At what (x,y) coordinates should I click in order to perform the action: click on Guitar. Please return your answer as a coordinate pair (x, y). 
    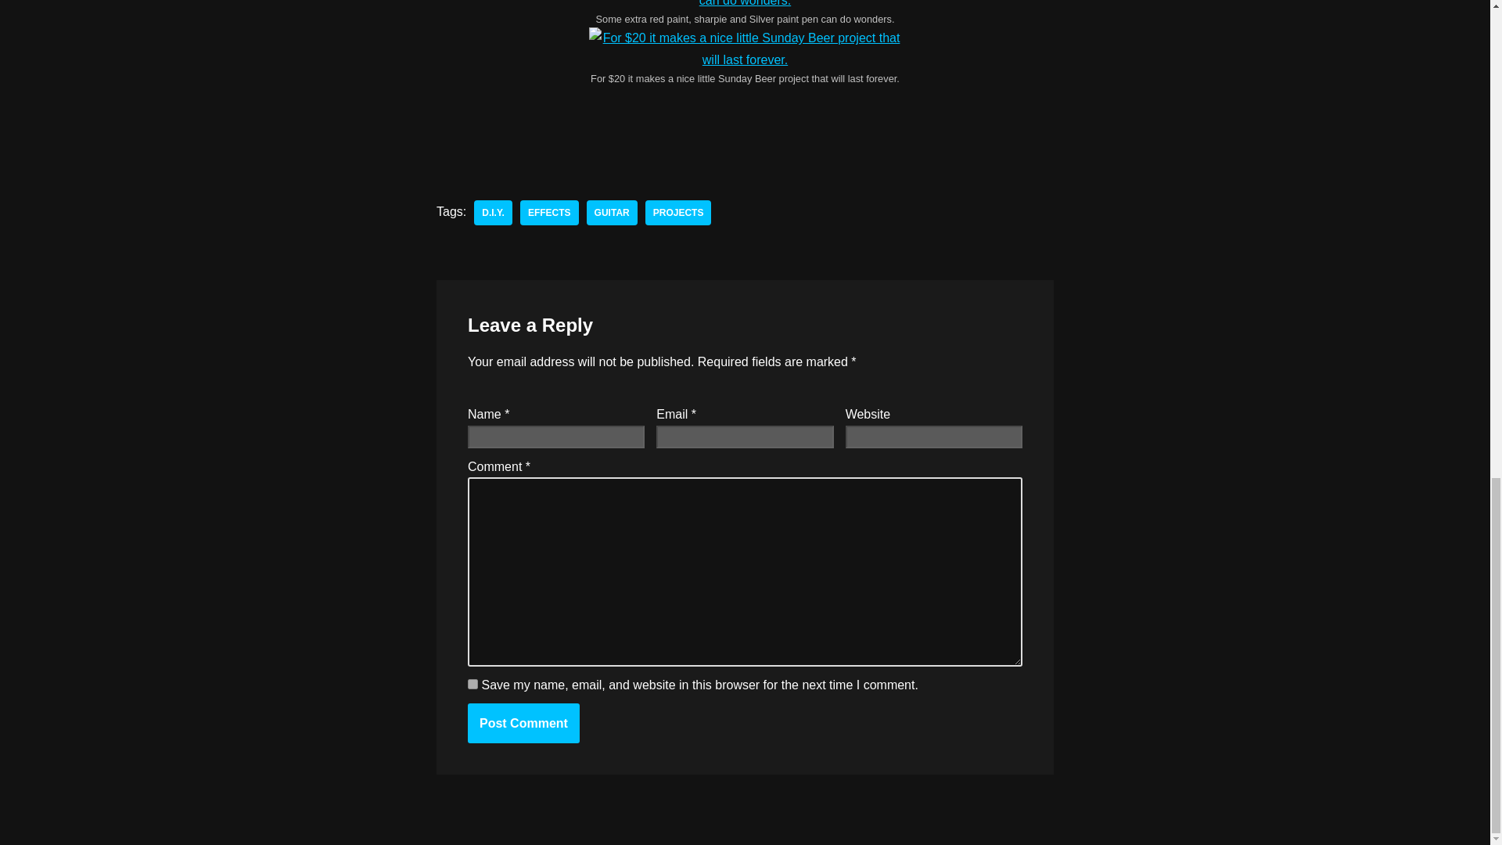
    Looking at the image, I should click on (612, 213).